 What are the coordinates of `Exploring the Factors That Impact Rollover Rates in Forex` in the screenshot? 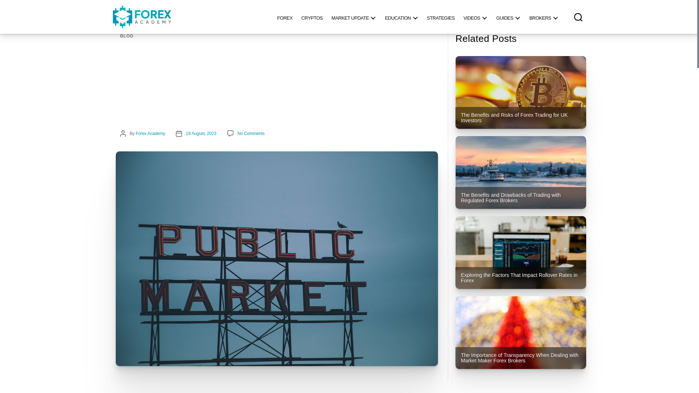 It's located at (521, 253).